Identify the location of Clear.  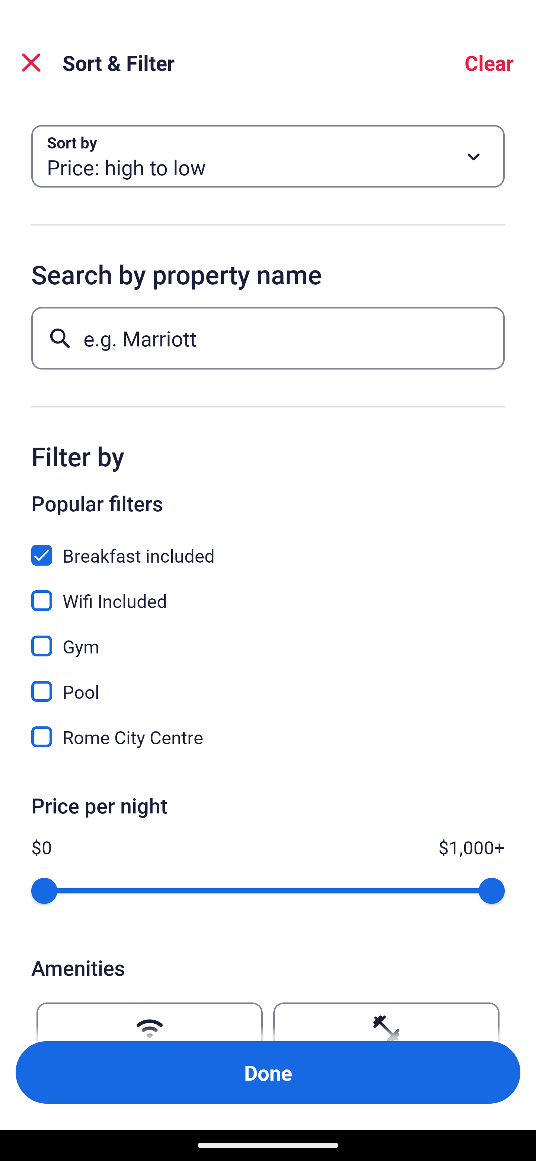
(489, 63).